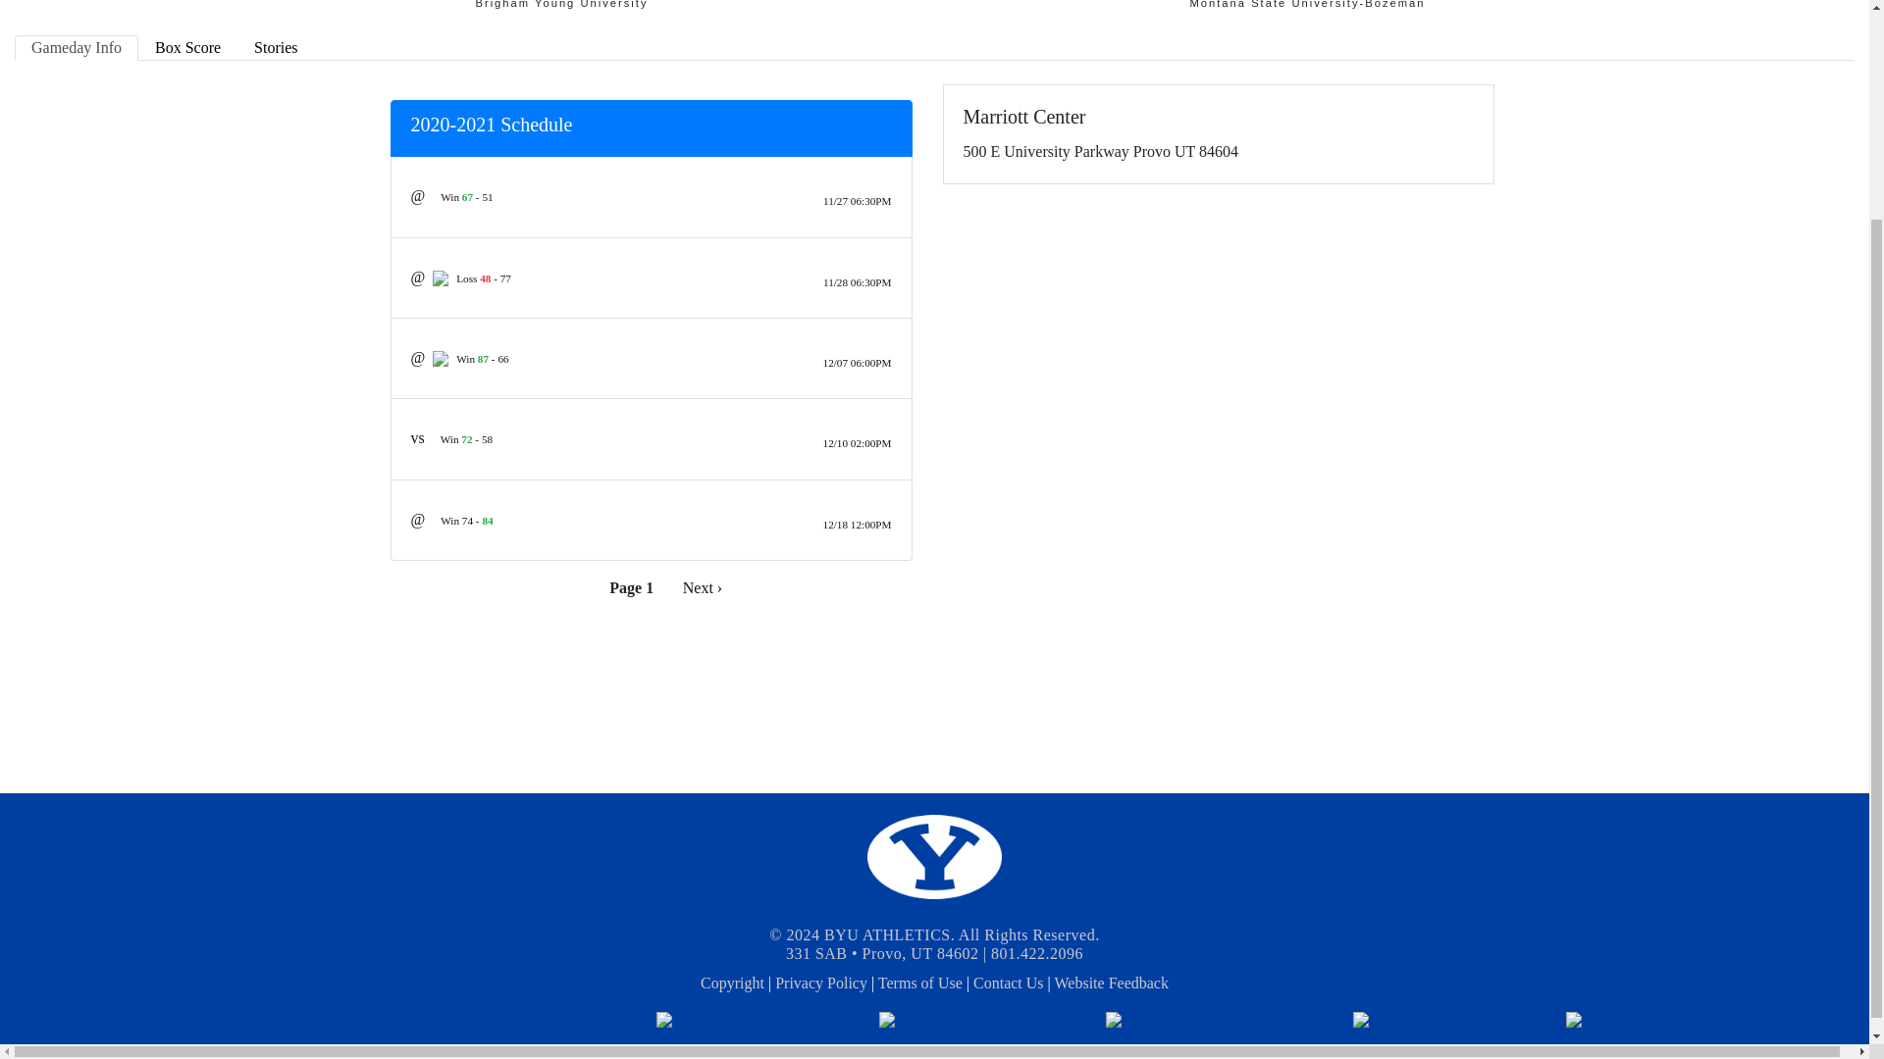  Describe the element at coordinates (703, 588) in the screenshot. I see `Go to next page` at that location.